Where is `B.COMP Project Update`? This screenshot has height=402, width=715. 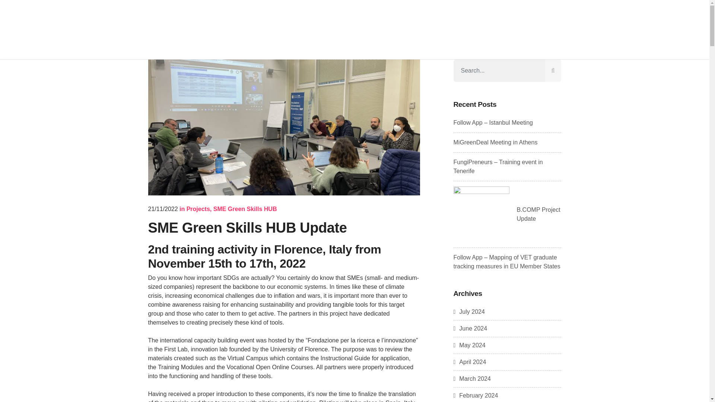
B.COMP Project Update is located at coordinates (538, 214).